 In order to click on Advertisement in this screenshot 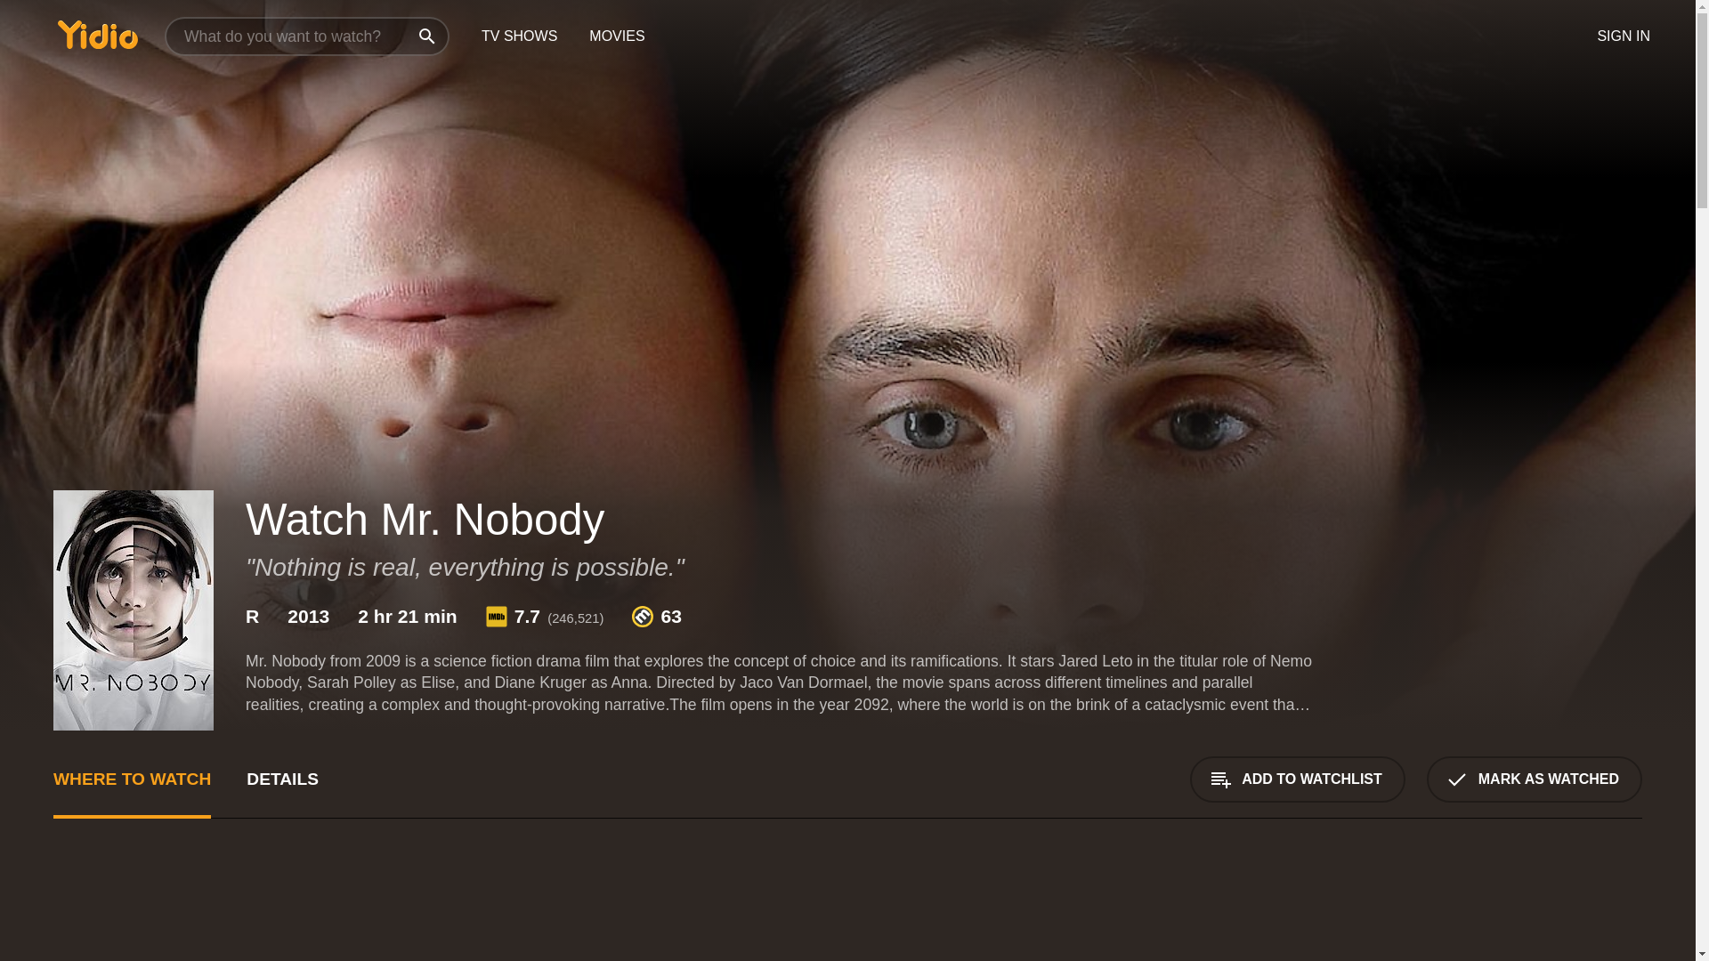, I will do `click(587, 911)`.